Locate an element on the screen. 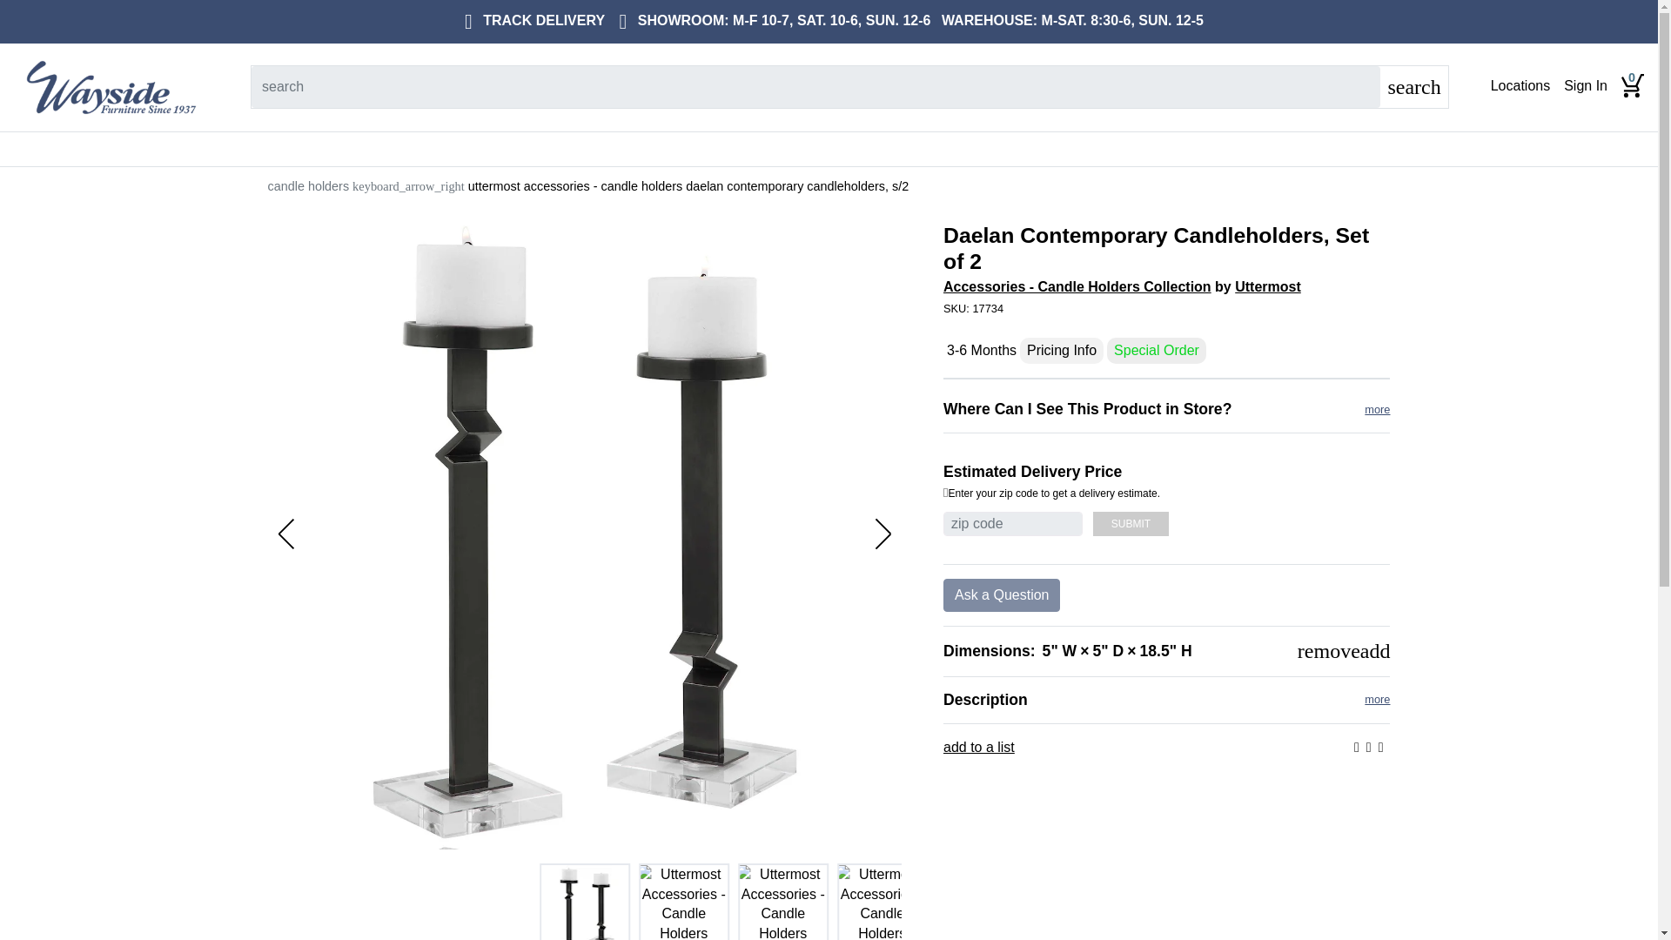 The width and height of the screenshot is (1671, 940). Locations is located at coordinates (1520, 86).